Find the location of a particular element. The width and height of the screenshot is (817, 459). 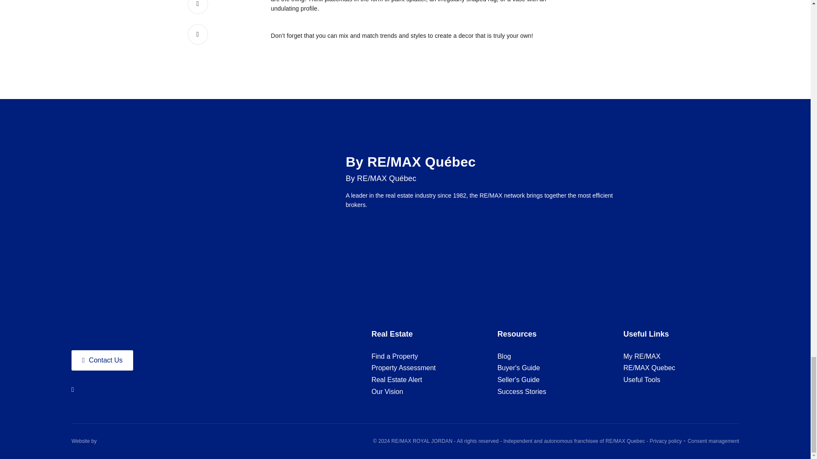

Consent management is located at coordinates (713, 441).